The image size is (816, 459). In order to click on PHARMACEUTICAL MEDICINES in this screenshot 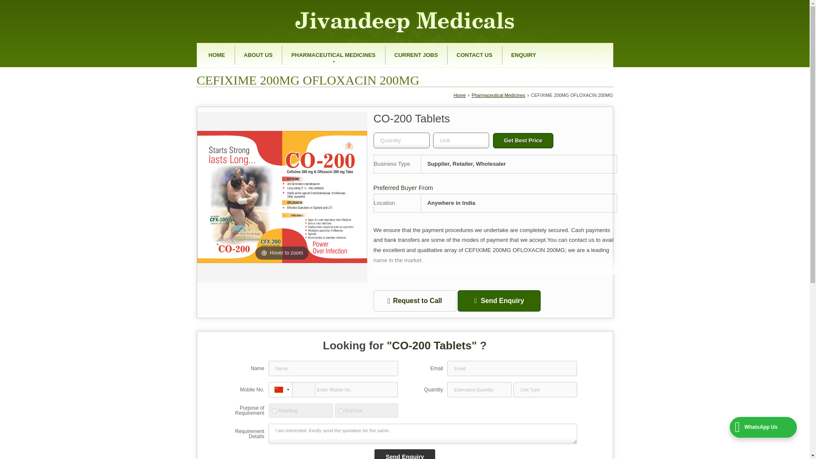, I will do `click(333, 55)`.